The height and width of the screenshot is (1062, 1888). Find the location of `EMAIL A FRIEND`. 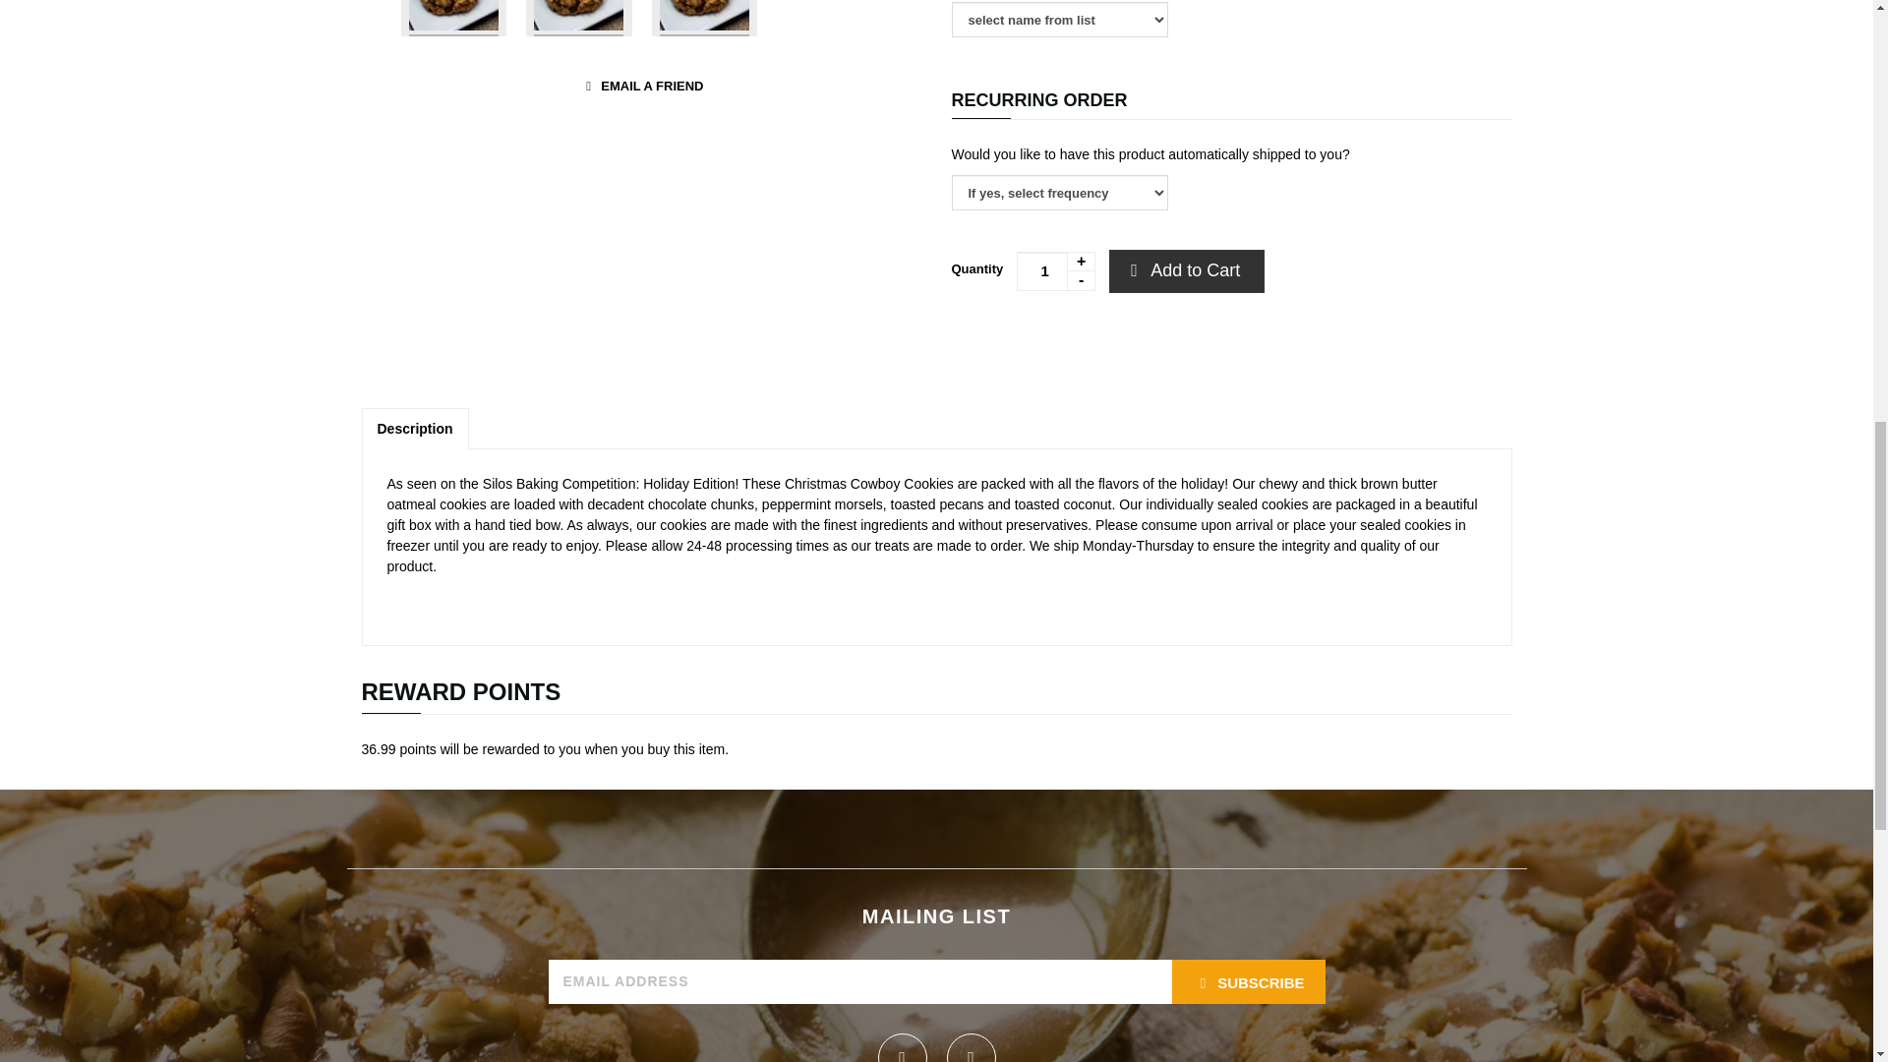

EMAIL A FRIEND is located at coordinates (641, 87).